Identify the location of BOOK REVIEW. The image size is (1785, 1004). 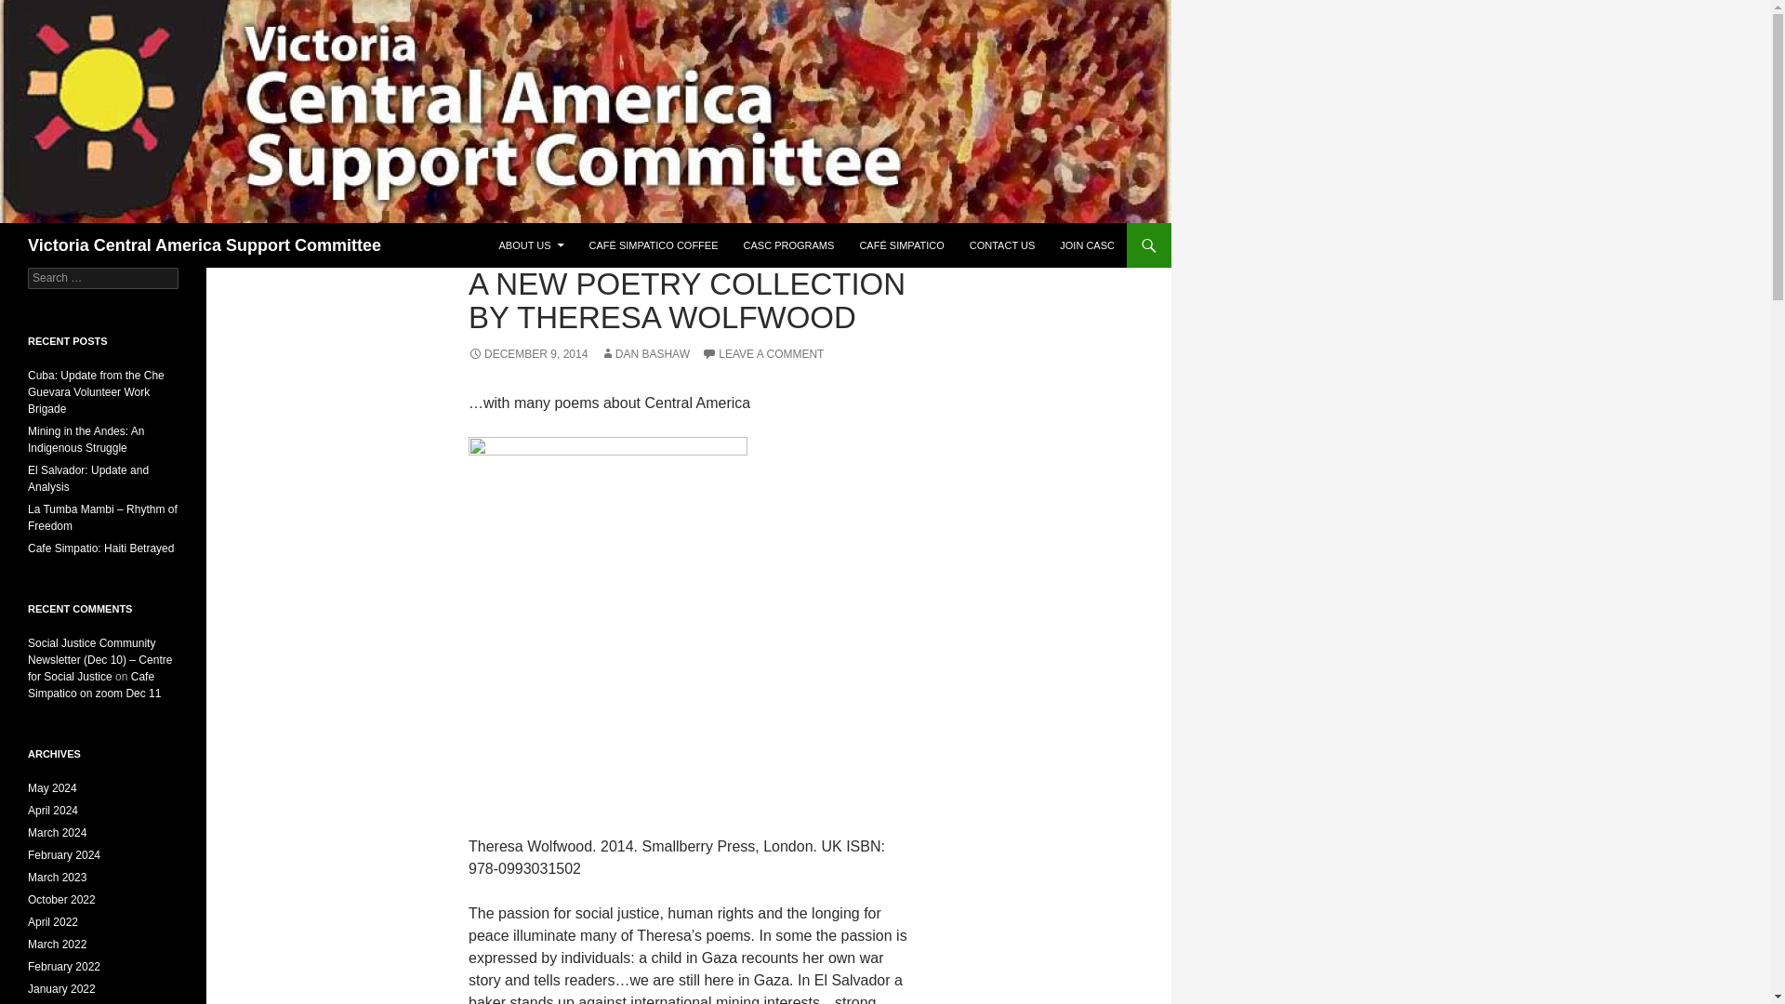
(509, 251).